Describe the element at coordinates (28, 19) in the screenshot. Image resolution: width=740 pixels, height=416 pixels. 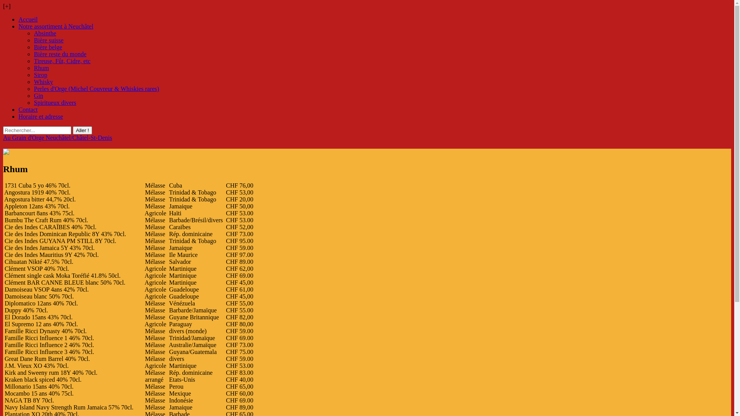
I see `Accueil` at that location.